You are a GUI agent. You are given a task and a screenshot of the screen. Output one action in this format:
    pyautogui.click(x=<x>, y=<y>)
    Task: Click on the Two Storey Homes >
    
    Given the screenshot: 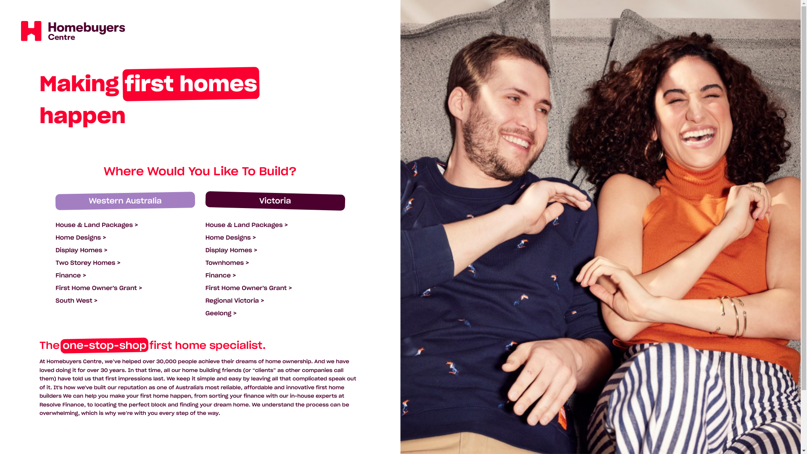 What is the action you would take?
    pyautogui.click(x=88, y=263)
    